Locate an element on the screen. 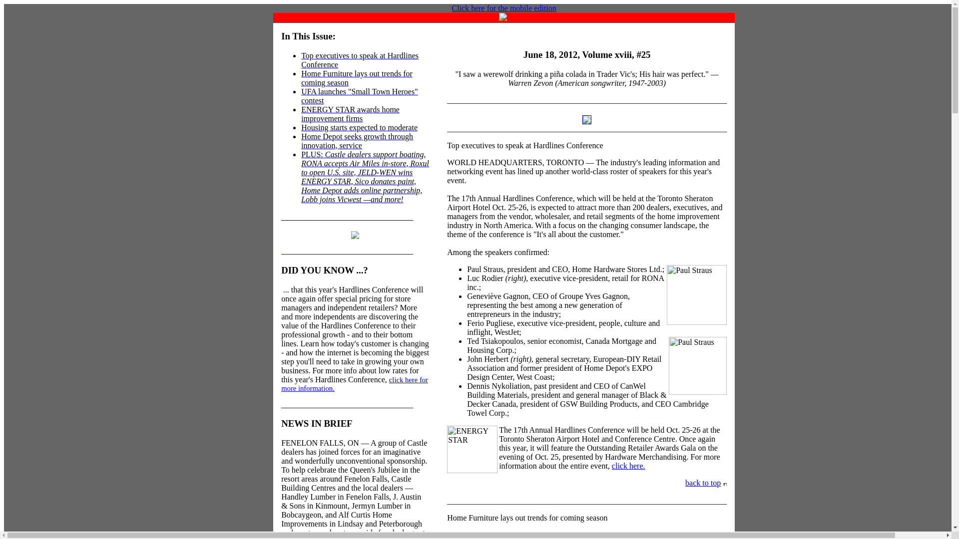 The image size is (959, 539). Home Furniture lays out trends for coming season is located at coordinates (357, 78).